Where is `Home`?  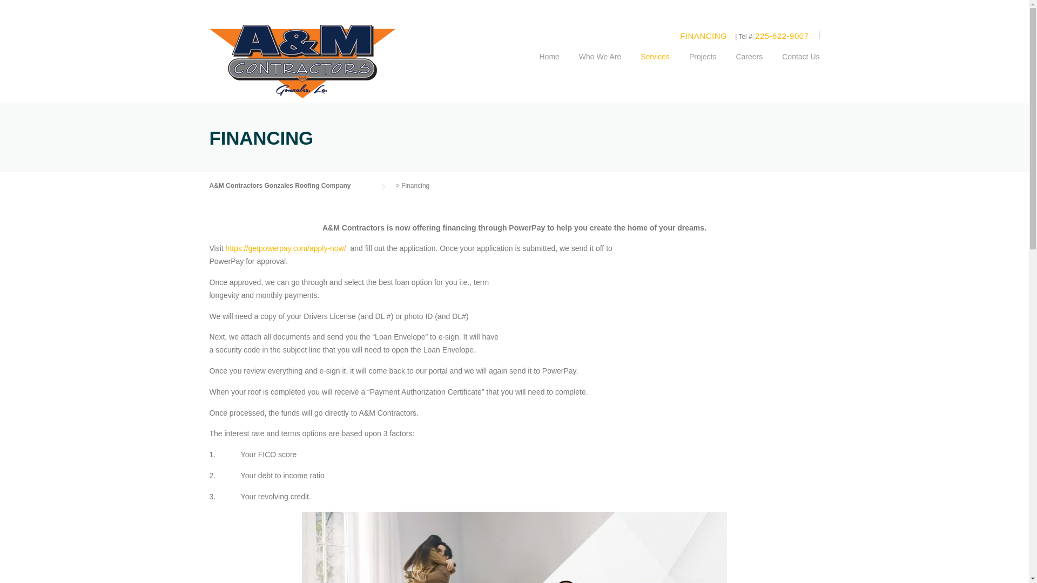 Home is located at coordinates (549, 65).